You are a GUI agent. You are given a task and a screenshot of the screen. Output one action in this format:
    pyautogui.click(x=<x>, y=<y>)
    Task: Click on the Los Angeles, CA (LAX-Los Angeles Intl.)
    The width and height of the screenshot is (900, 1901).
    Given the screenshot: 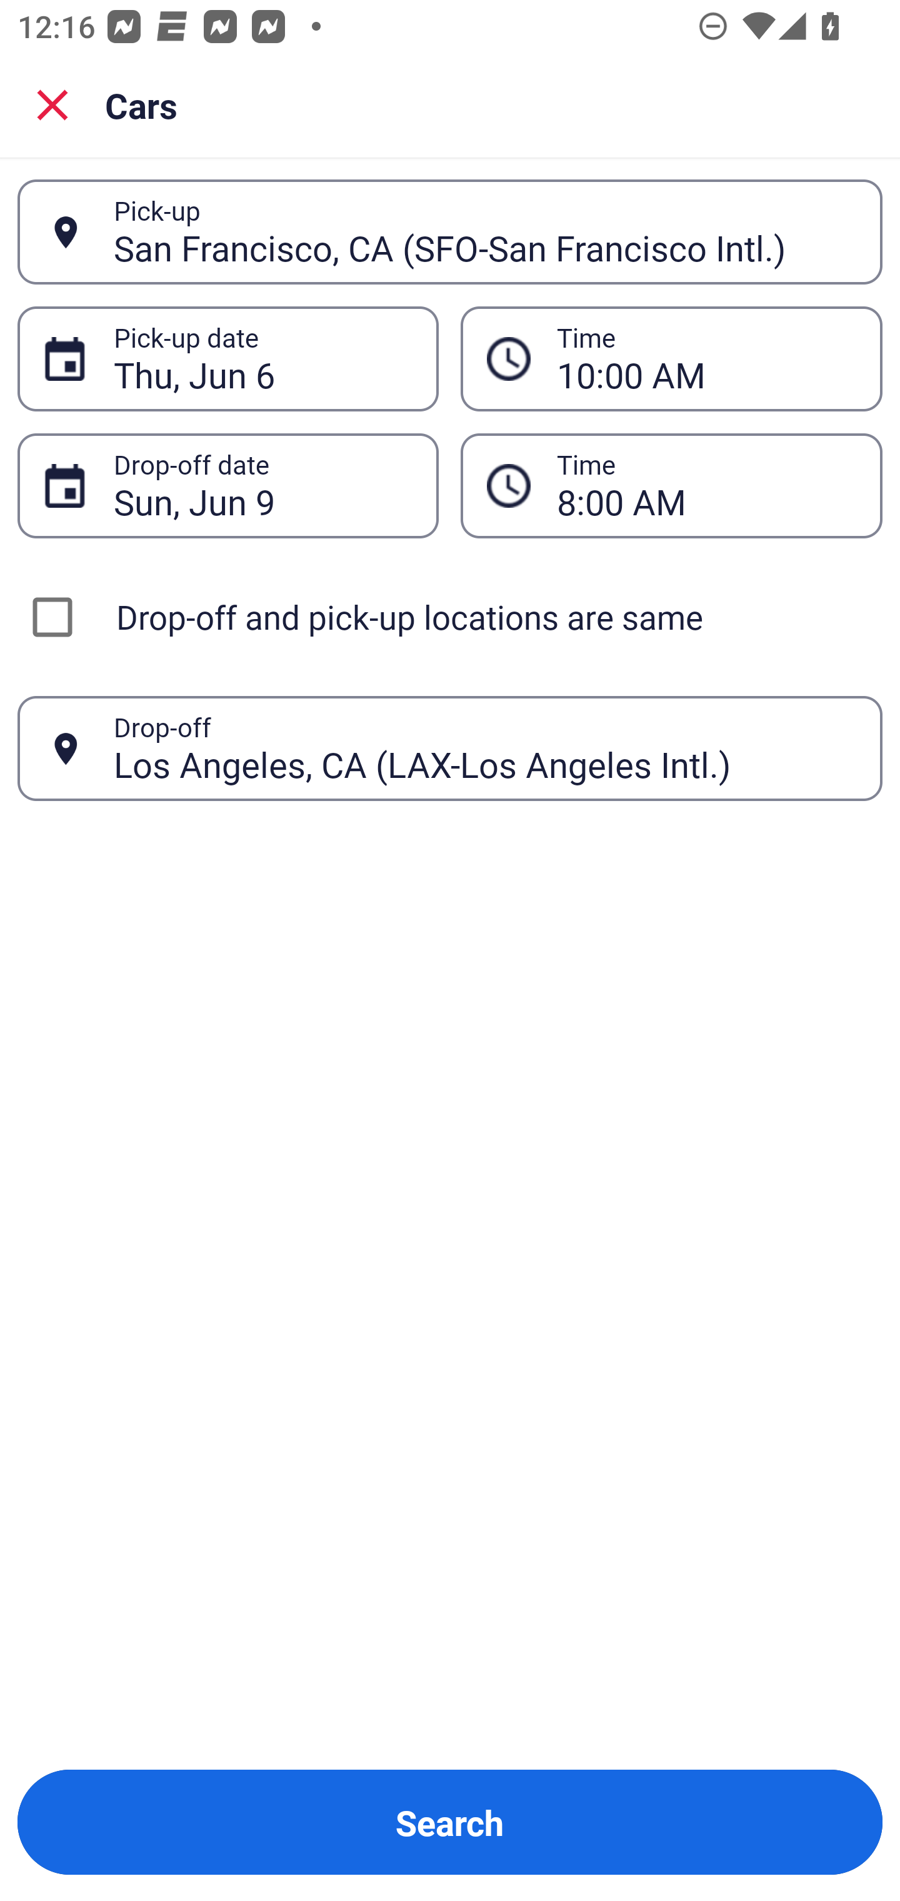 What is the action you would take?
    pyautogui.click(x=484, y=748)
    